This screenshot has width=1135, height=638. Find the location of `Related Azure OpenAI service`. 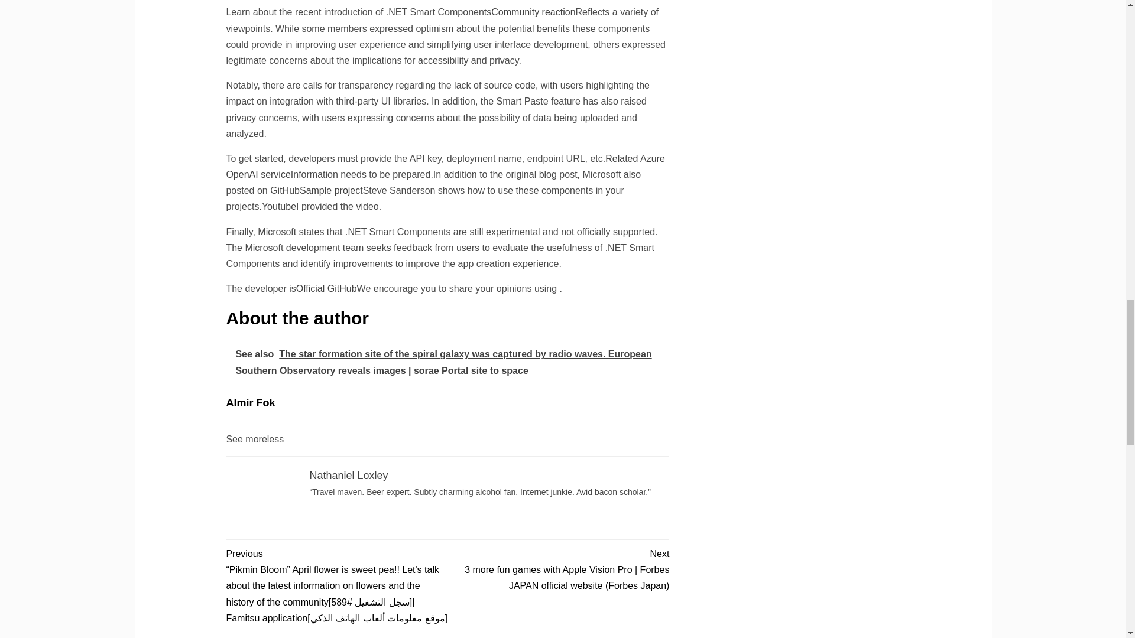

Related Azure OpenAI service is located at coordinates (445, 167).